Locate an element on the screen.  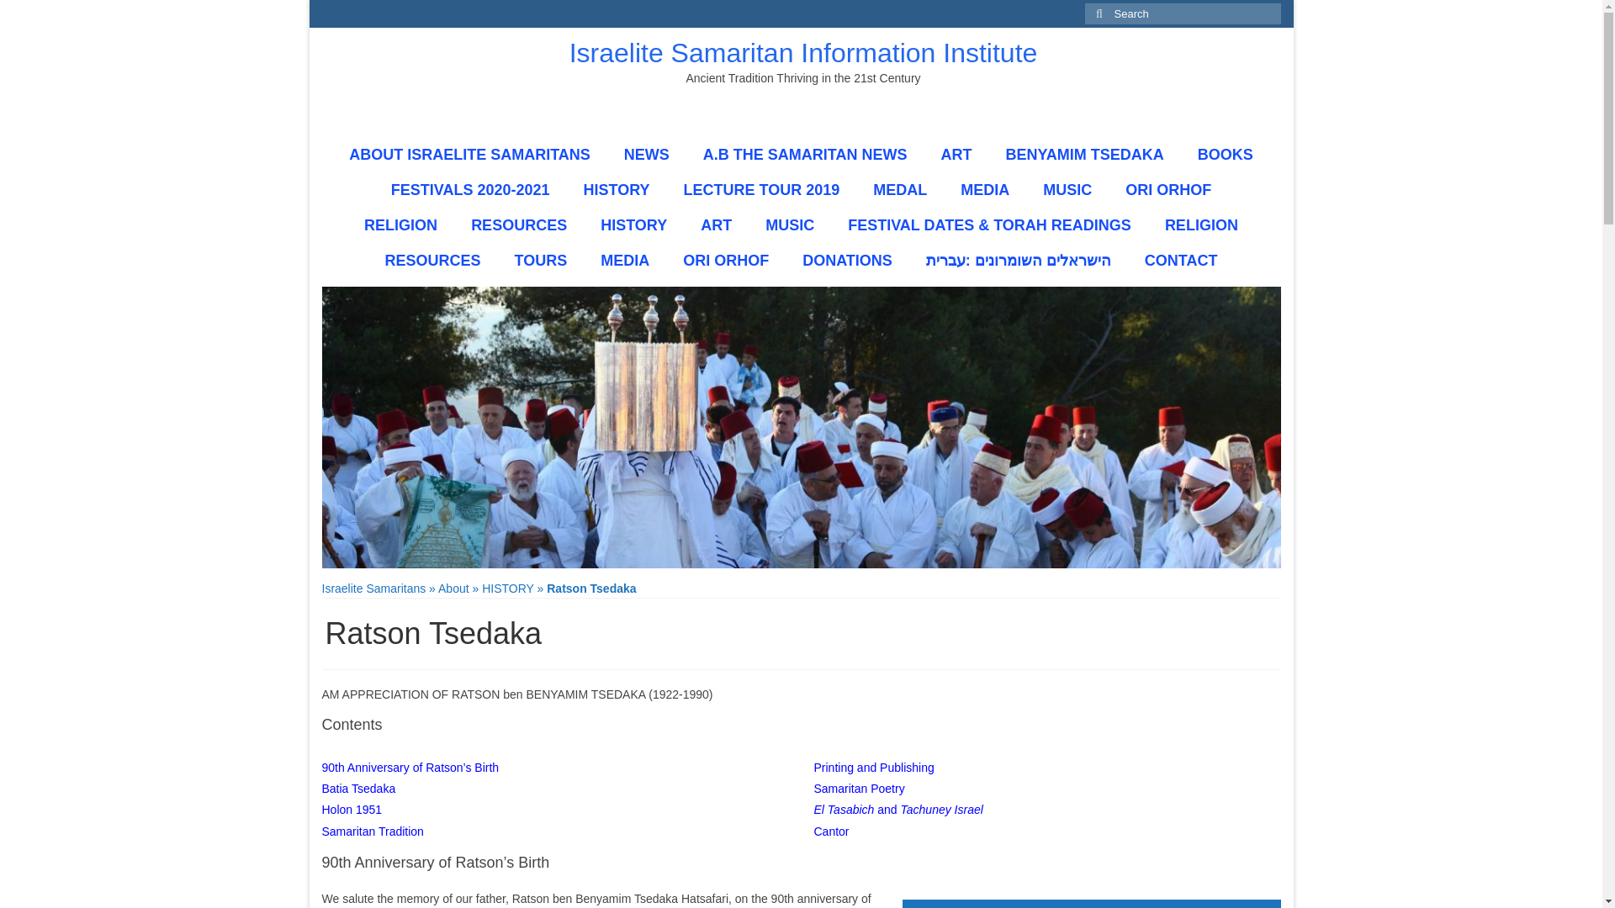
FESTIVALS 2020-2021 is located at coordinates (470, 190).